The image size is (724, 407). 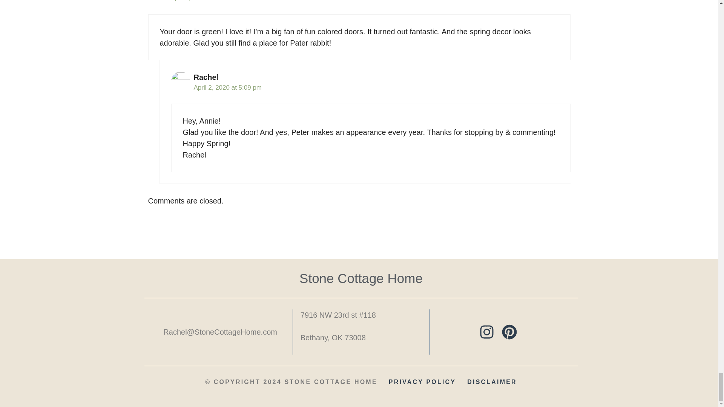 What do you see at coordinates (492, 382) in the screenshot?
I see `DISCLAIMER` at bounding box center [492, 382].